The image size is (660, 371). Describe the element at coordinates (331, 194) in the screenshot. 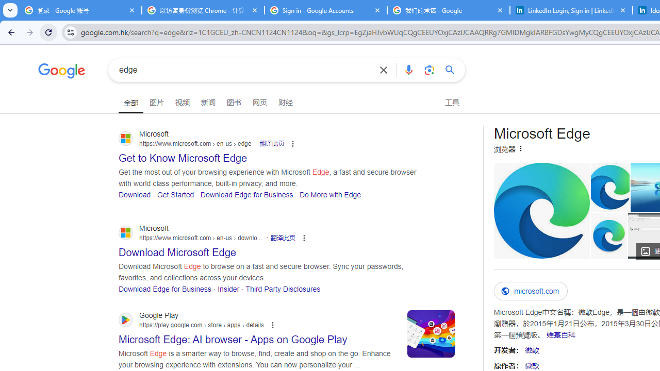

I see `Do More with Edge` at that location.